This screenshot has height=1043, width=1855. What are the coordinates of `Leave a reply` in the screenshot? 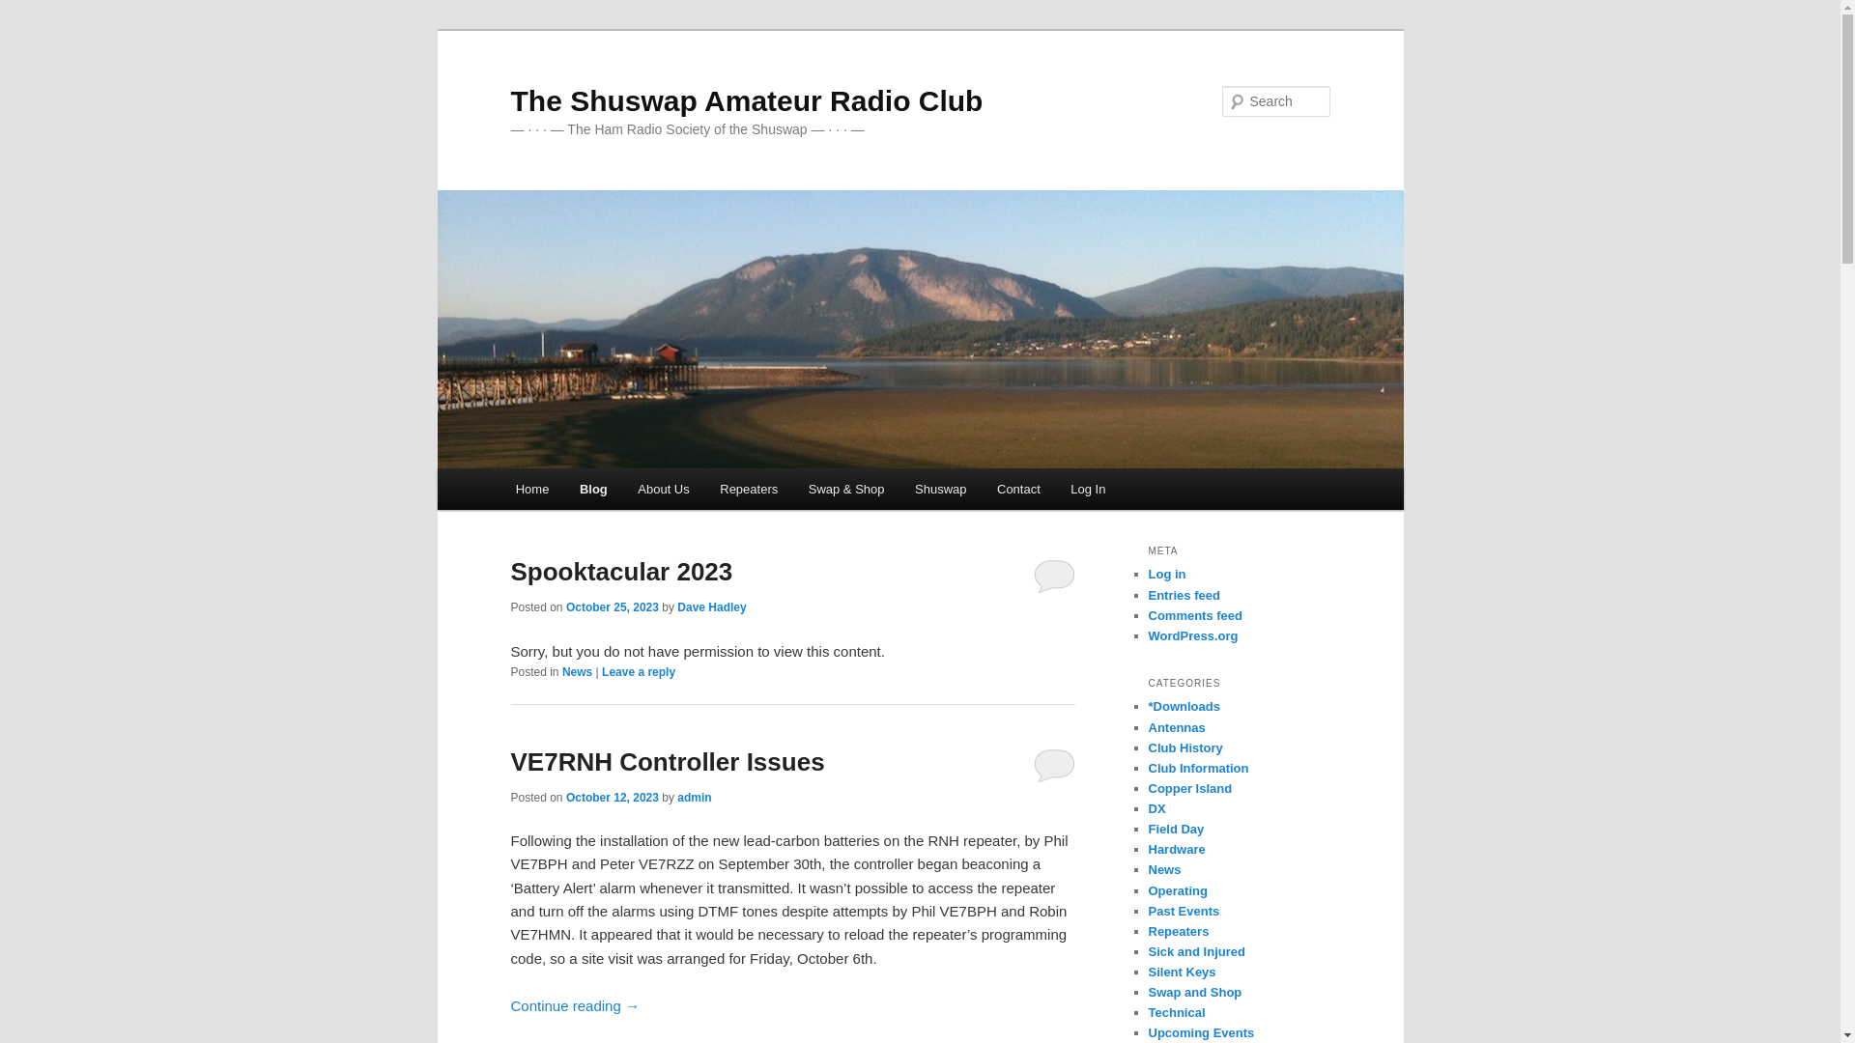 It's located at (639, 672).